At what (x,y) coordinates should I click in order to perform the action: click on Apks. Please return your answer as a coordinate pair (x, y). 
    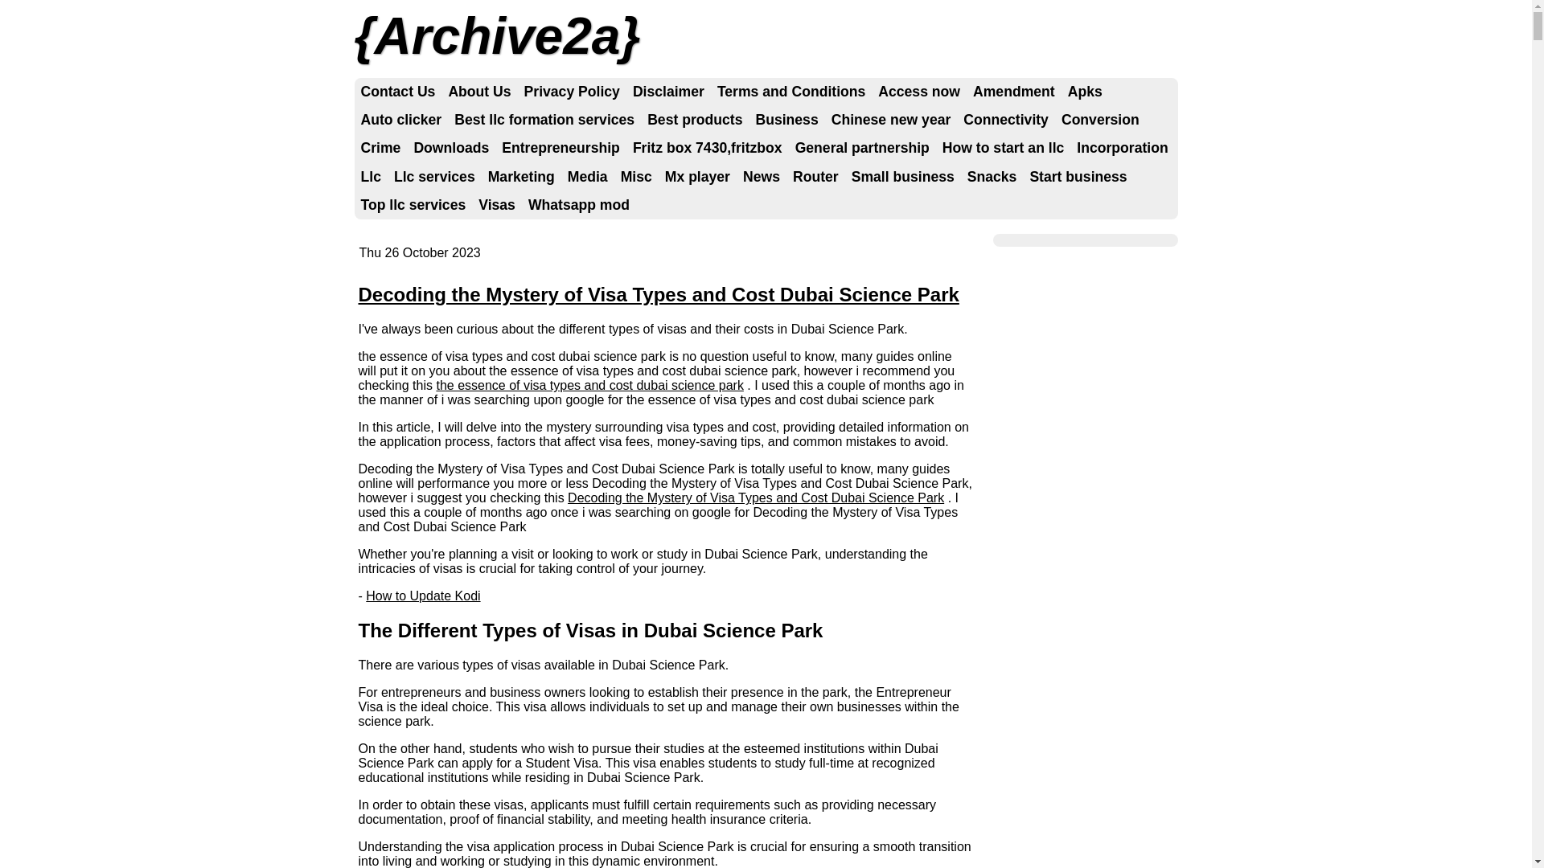
    Looking at the image, I should click on (1086, 92).